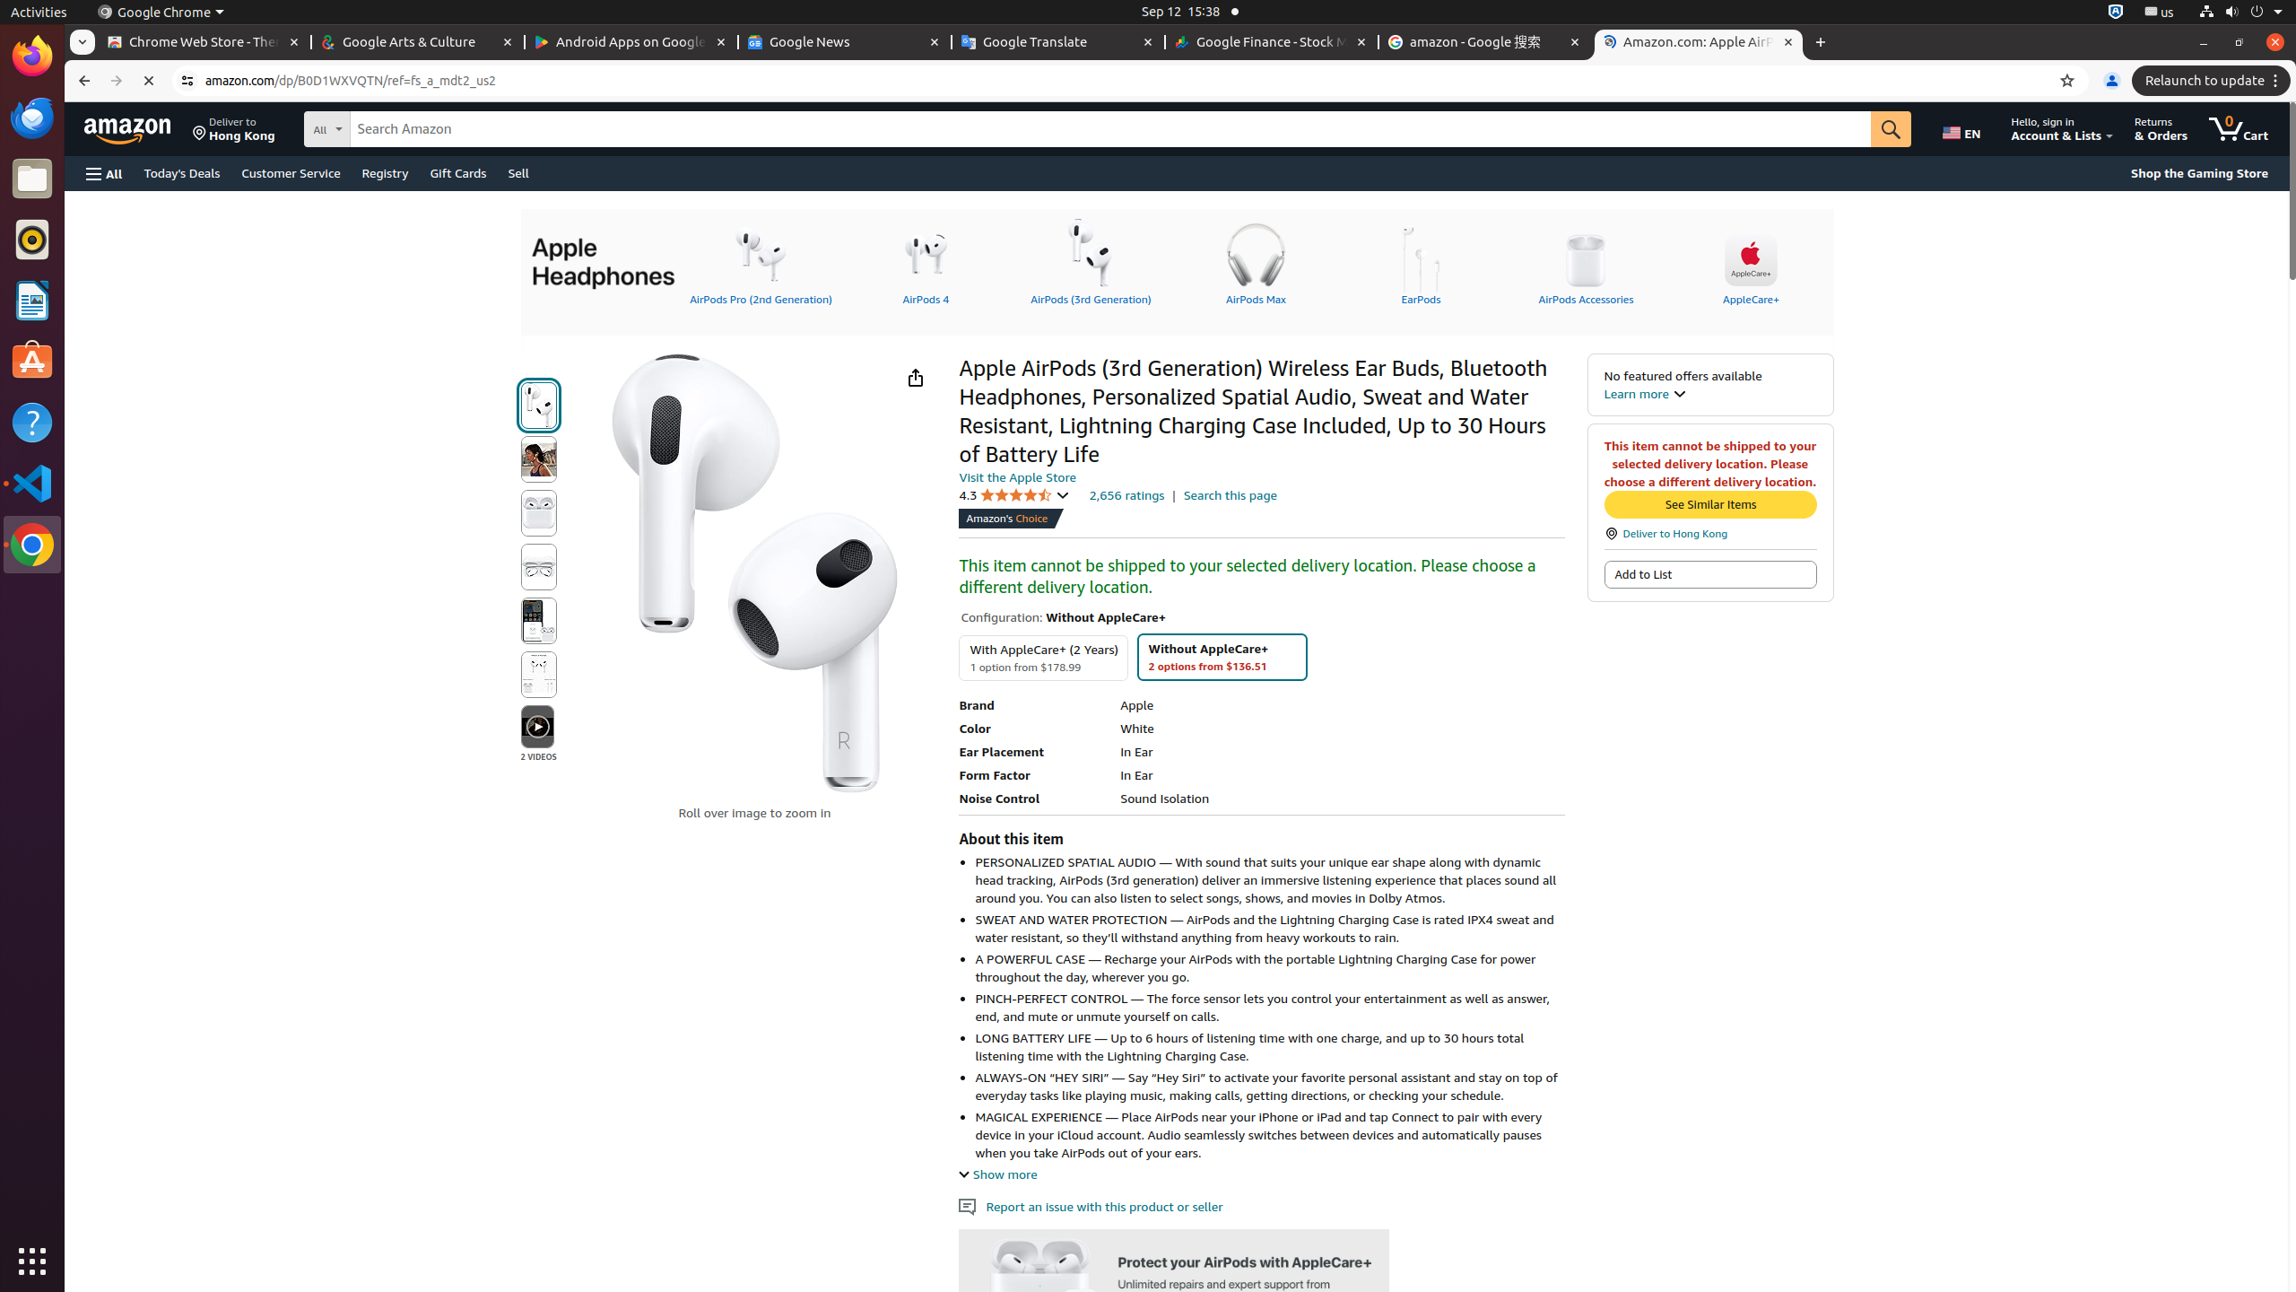 The height and width of the screenshot is (1292, 2296). I want to click on :1.72/StatusNotifierItem, so click(2116, 13).